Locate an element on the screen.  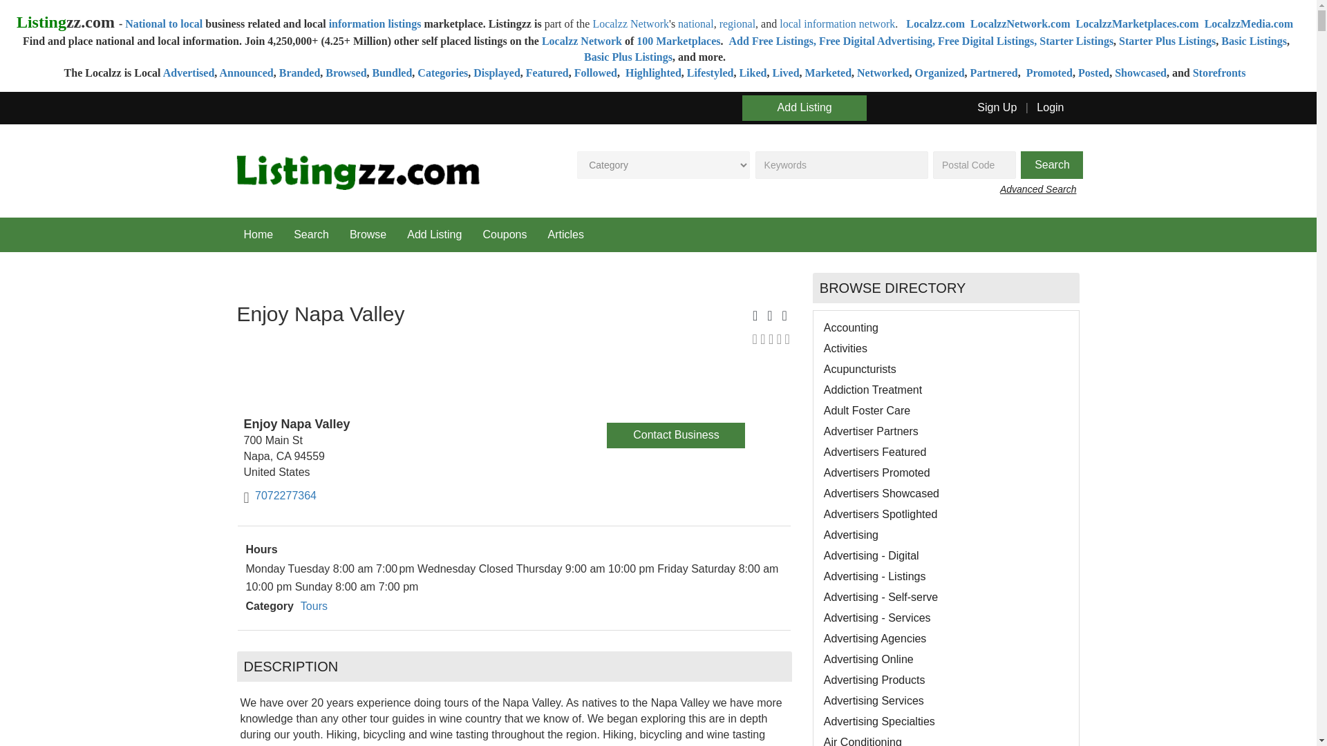
Starter Listings is located at coordinates (1075, 41).